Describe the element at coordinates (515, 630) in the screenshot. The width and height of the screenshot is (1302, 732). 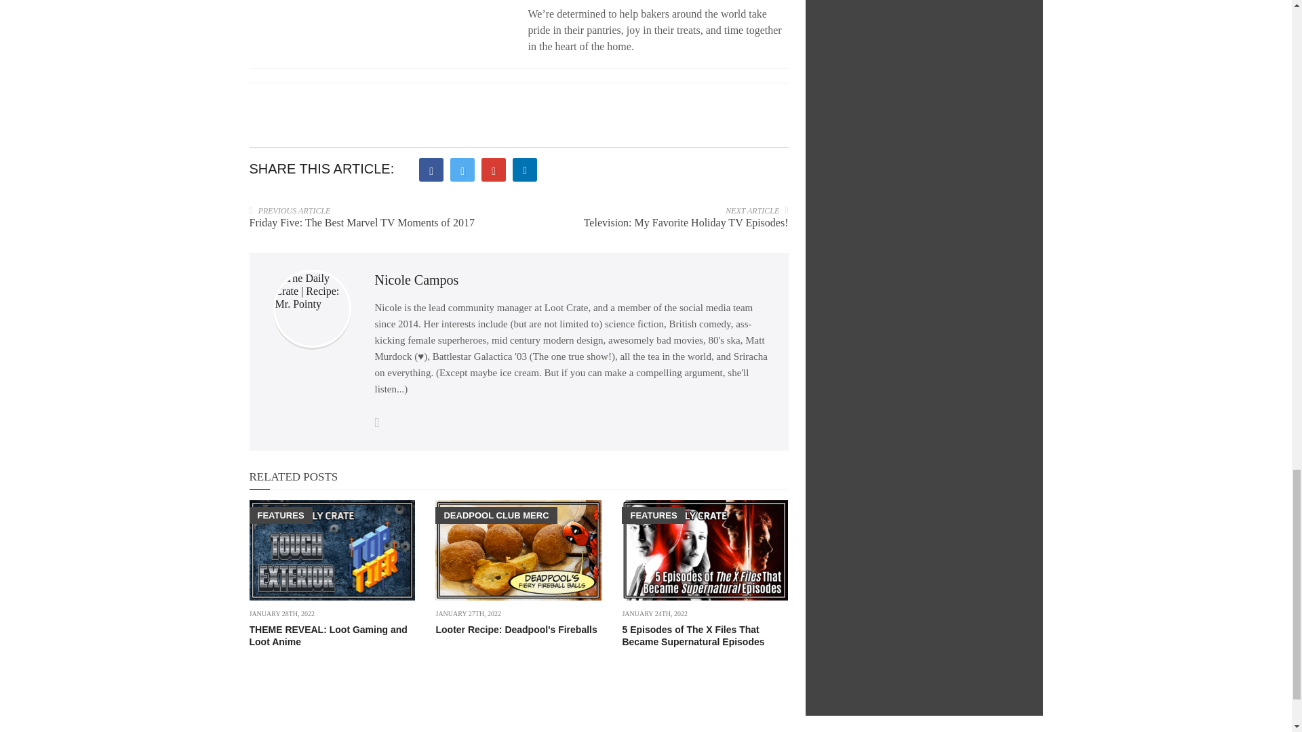
I see `Looter Recipe: Deadpool's Fireballs` at that location.